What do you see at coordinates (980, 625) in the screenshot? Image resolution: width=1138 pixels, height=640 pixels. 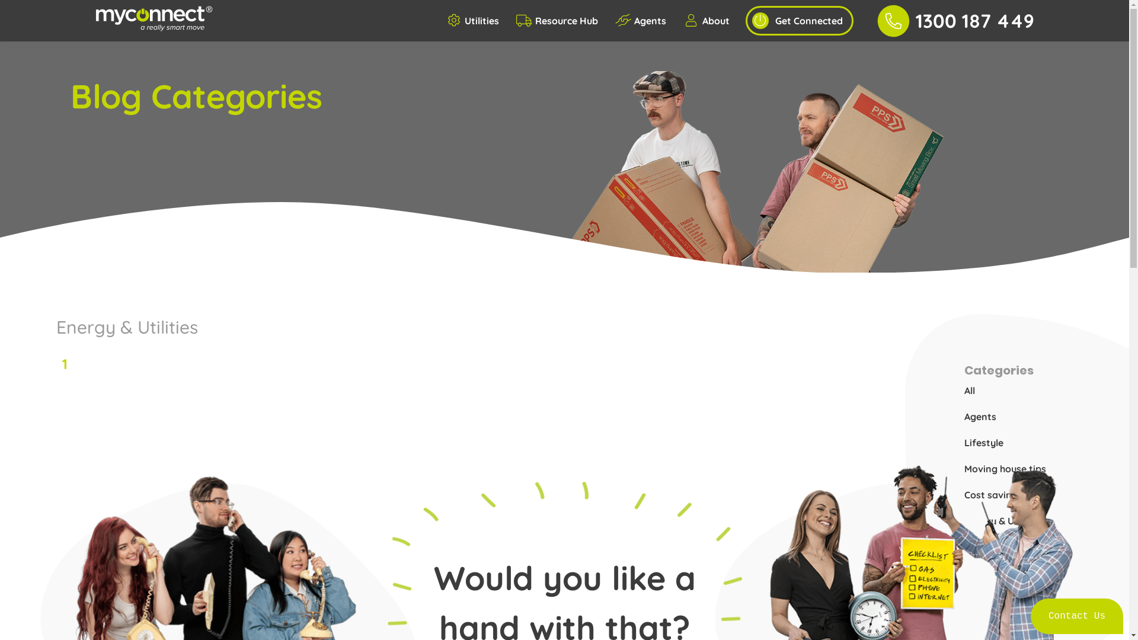 I see `Winter` at bounding box center [980, 625].